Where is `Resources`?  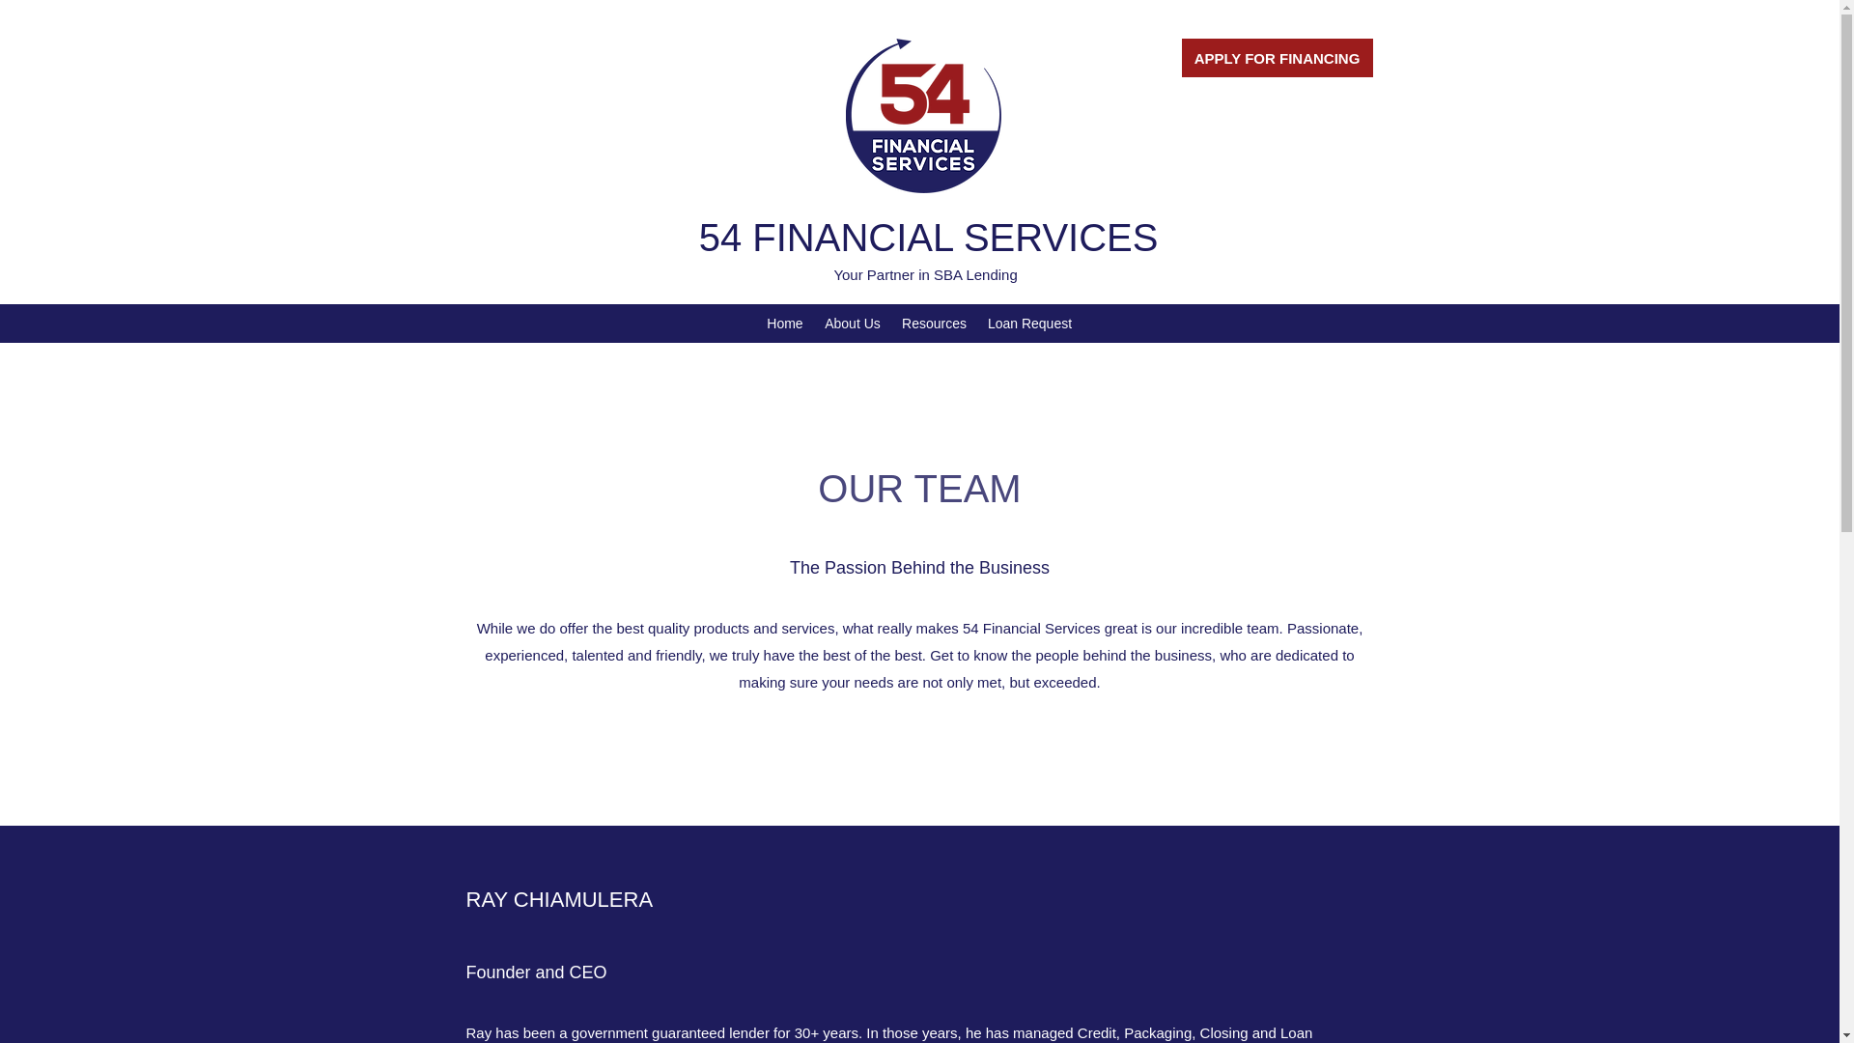
Resources is located at coordinates (934, 323).